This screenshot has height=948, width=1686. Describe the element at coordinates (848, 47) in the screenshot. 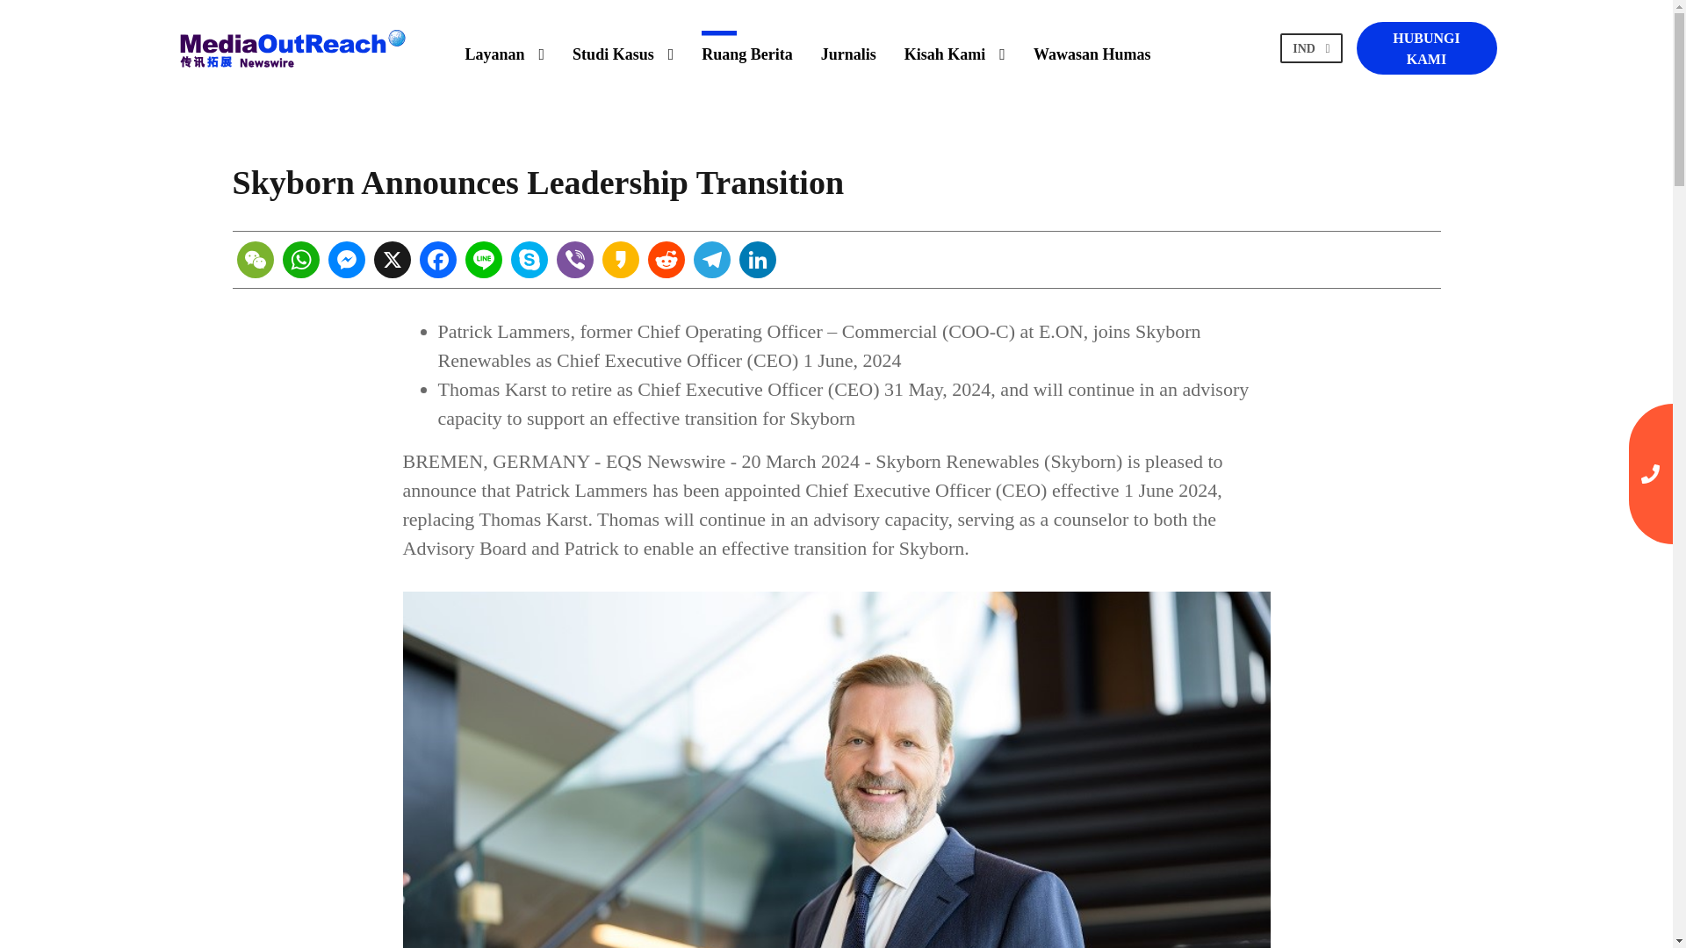

I see `Jurnalis` at that location.